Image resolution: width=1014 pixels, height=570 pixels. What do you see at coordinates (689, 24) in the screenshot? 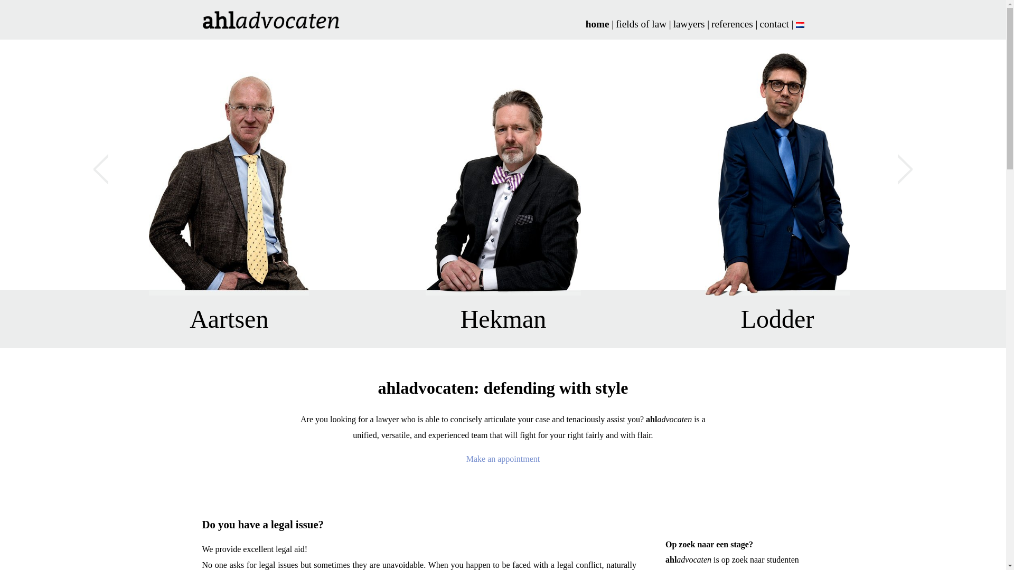
I see `lawyers` at bounding box center [689, 24].